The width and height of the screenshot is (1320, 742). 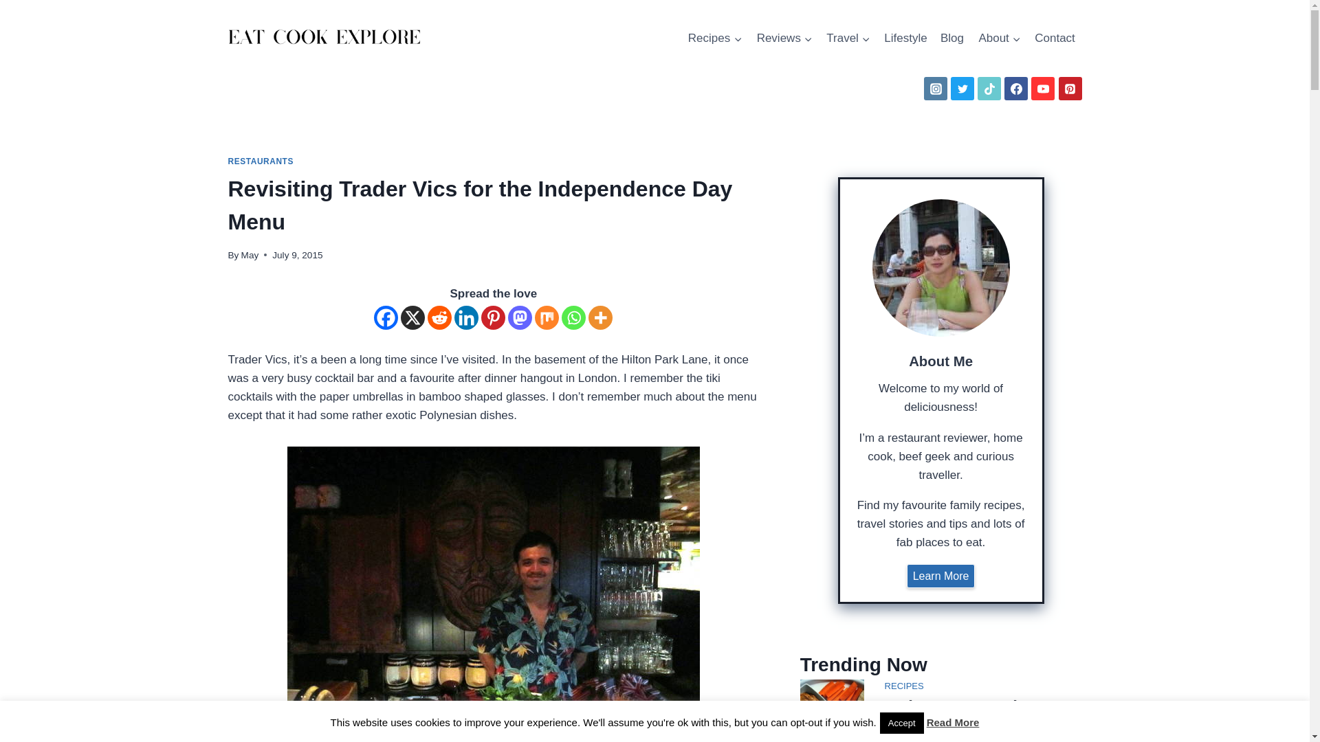 What do you see at coordinates (250, 255) in the screenshot?
I see `May` at bounding box center [250, 255].